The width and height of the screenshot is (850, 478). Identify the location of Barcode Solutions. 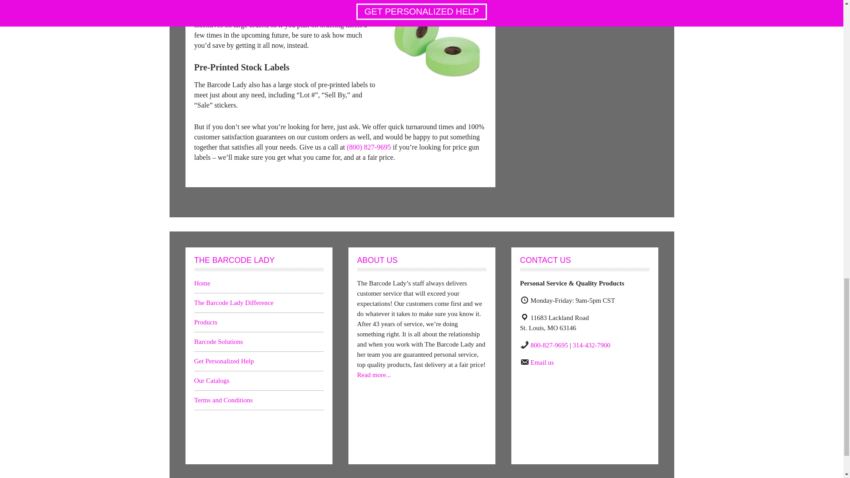
(218, 341).